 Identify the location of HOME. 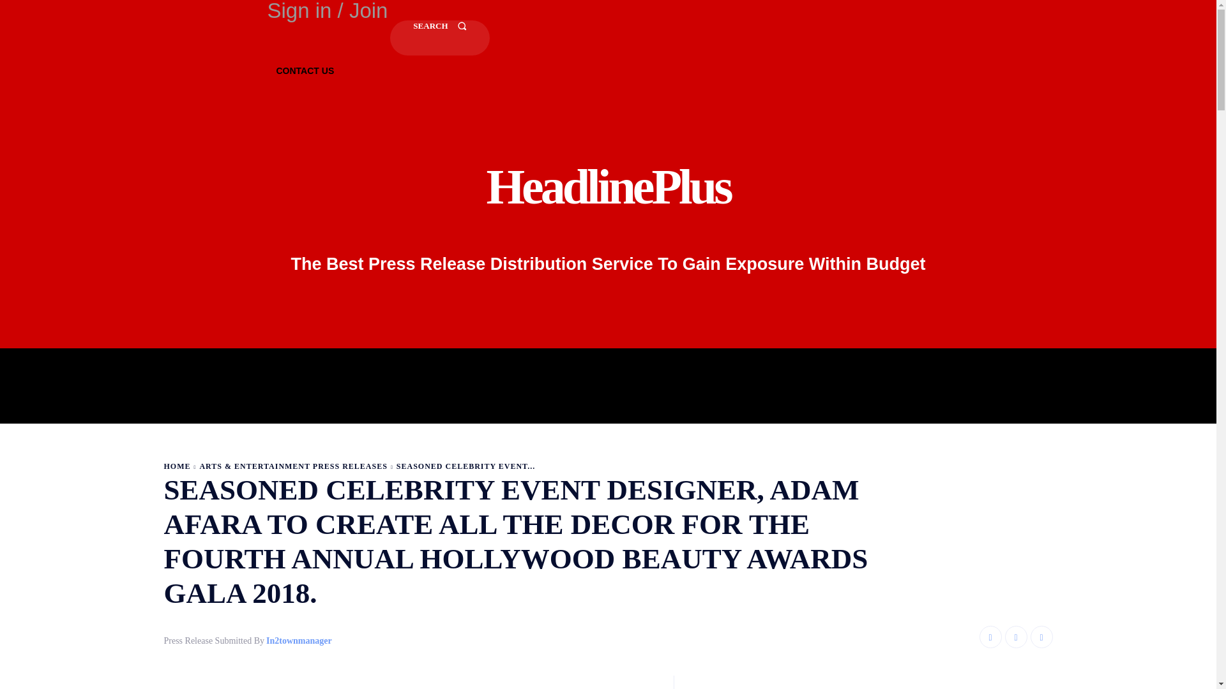
(176, 466).